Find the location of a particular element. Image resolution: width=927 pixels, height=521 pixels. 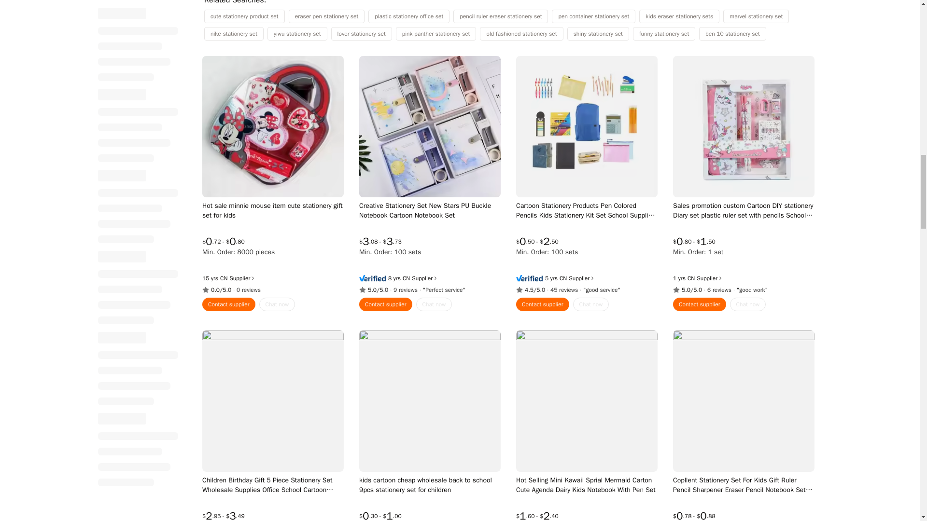

Ningbo Haoxuan Crafts Co., Ltd. is located at coordinates (406, 278).